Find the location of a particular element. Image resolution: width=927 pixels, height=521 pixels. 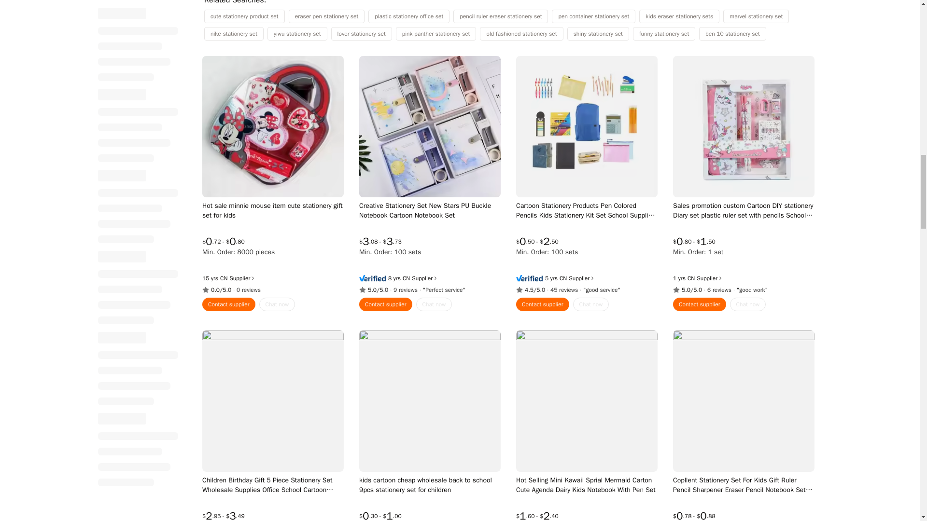

Ningbo Haoxuan Crafts Co., Ltd. is located at coordinates (406, 278).